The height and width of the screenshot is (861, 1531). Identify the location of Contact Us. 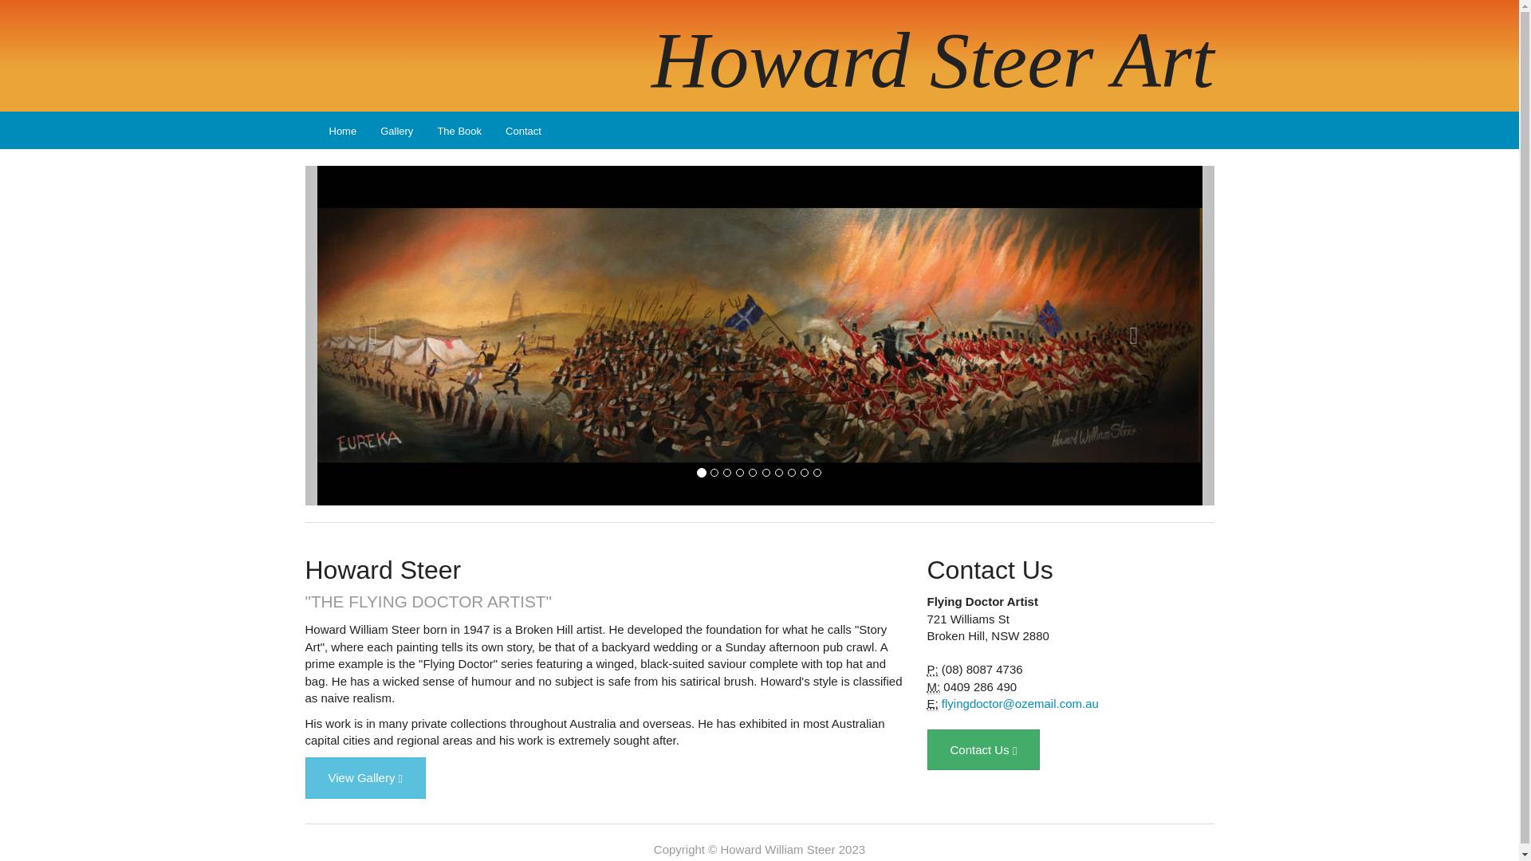
(983, 749).